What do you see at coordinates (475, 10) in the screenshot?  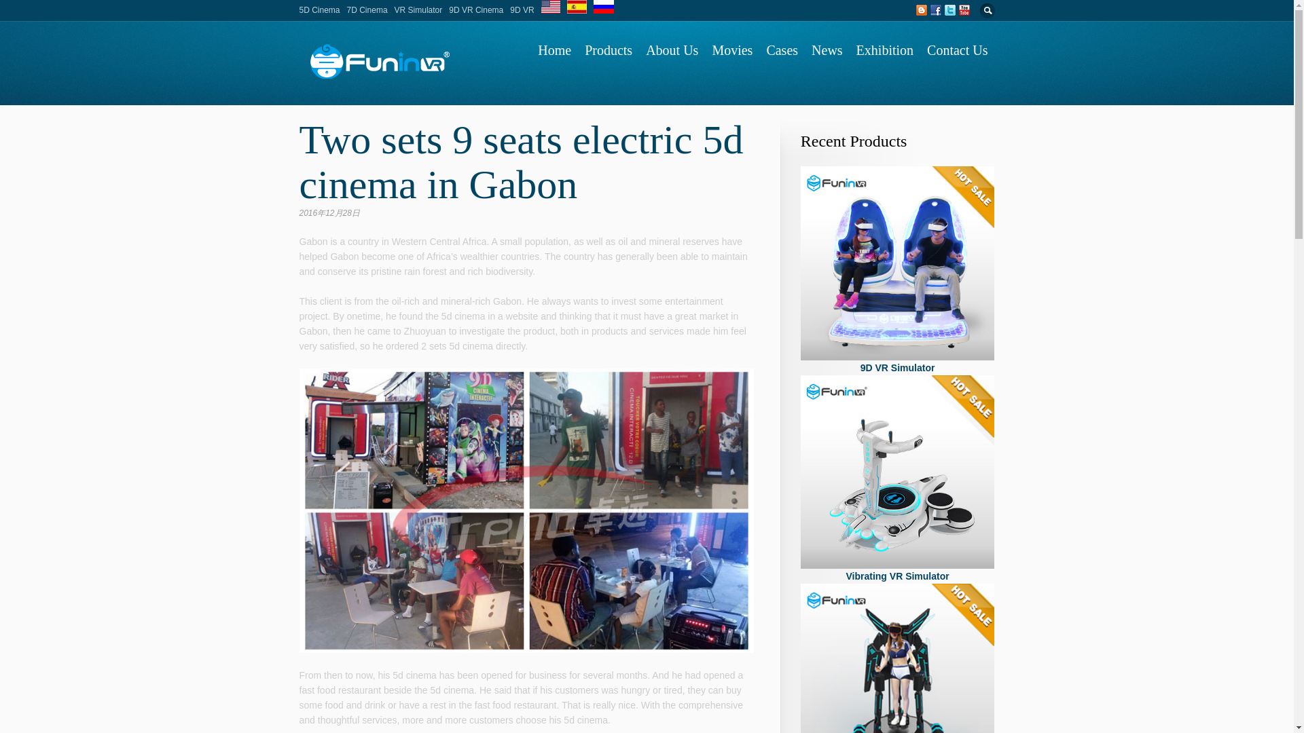 I see `9D VR Cinema` at bounding box center [475, 10].